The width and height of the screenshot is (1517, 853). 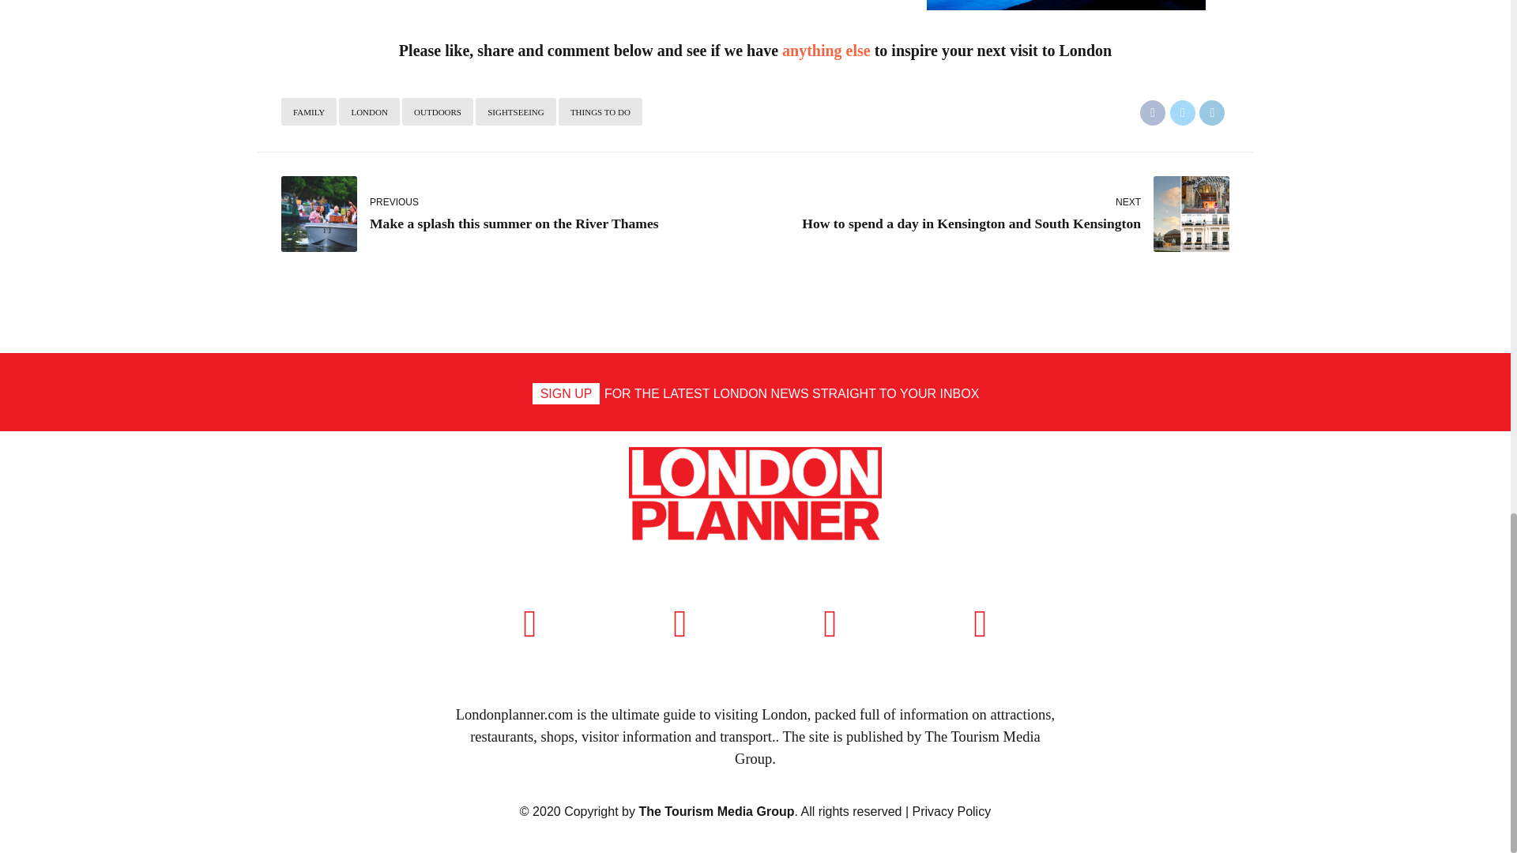 I want to click on anything else, so click(x=992, y=213).